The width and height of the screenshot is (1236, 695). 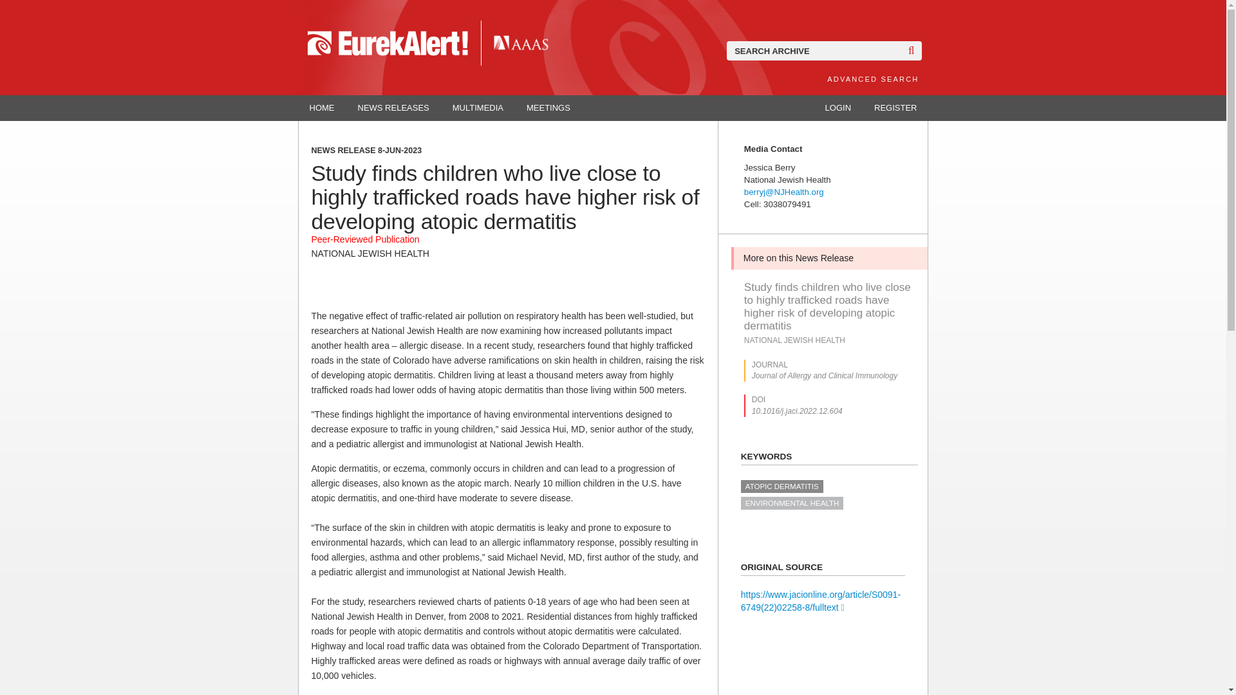 I want to click on REGISTER, so click(x=895, y=108).